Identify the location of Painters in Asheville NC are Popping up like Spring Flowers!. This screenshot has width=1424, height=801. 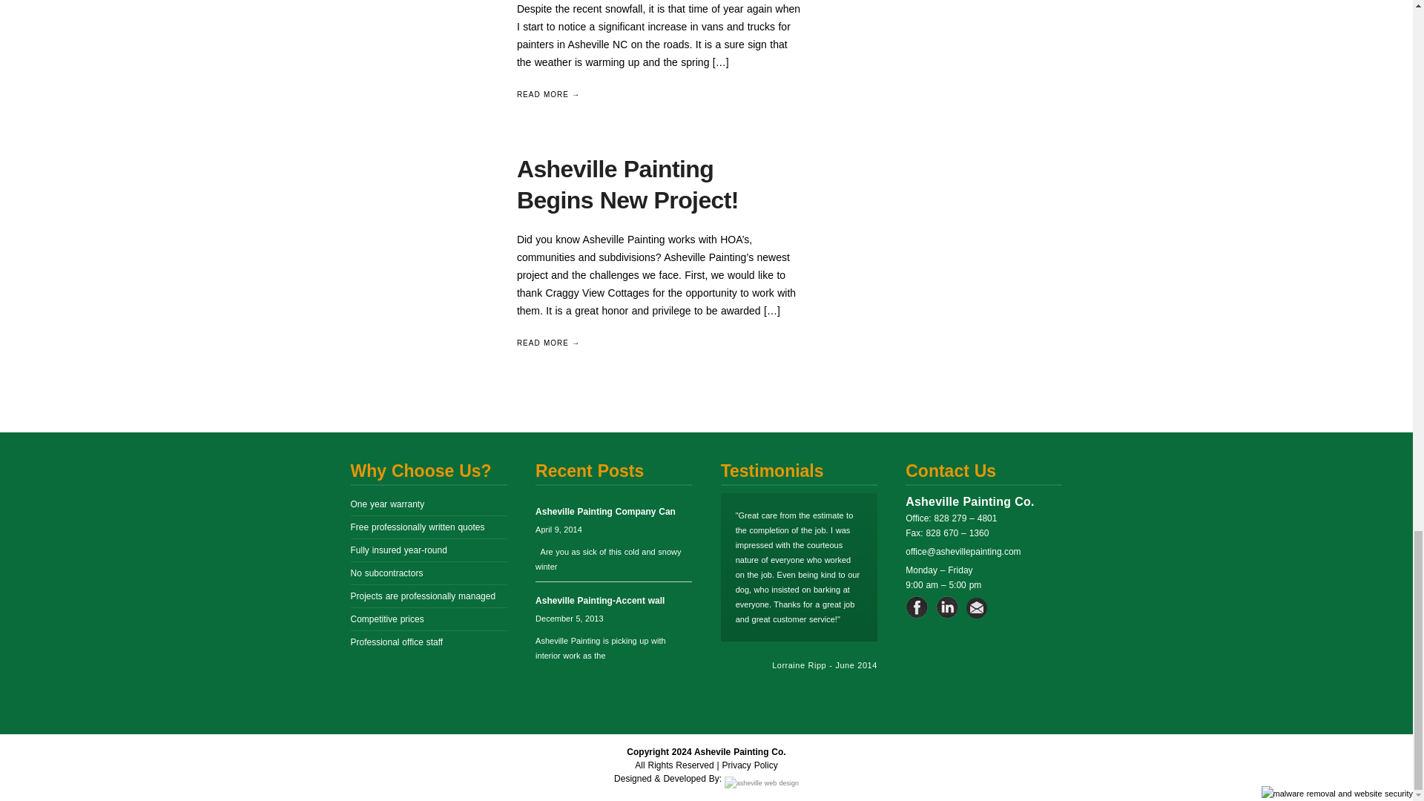
(424, 21).